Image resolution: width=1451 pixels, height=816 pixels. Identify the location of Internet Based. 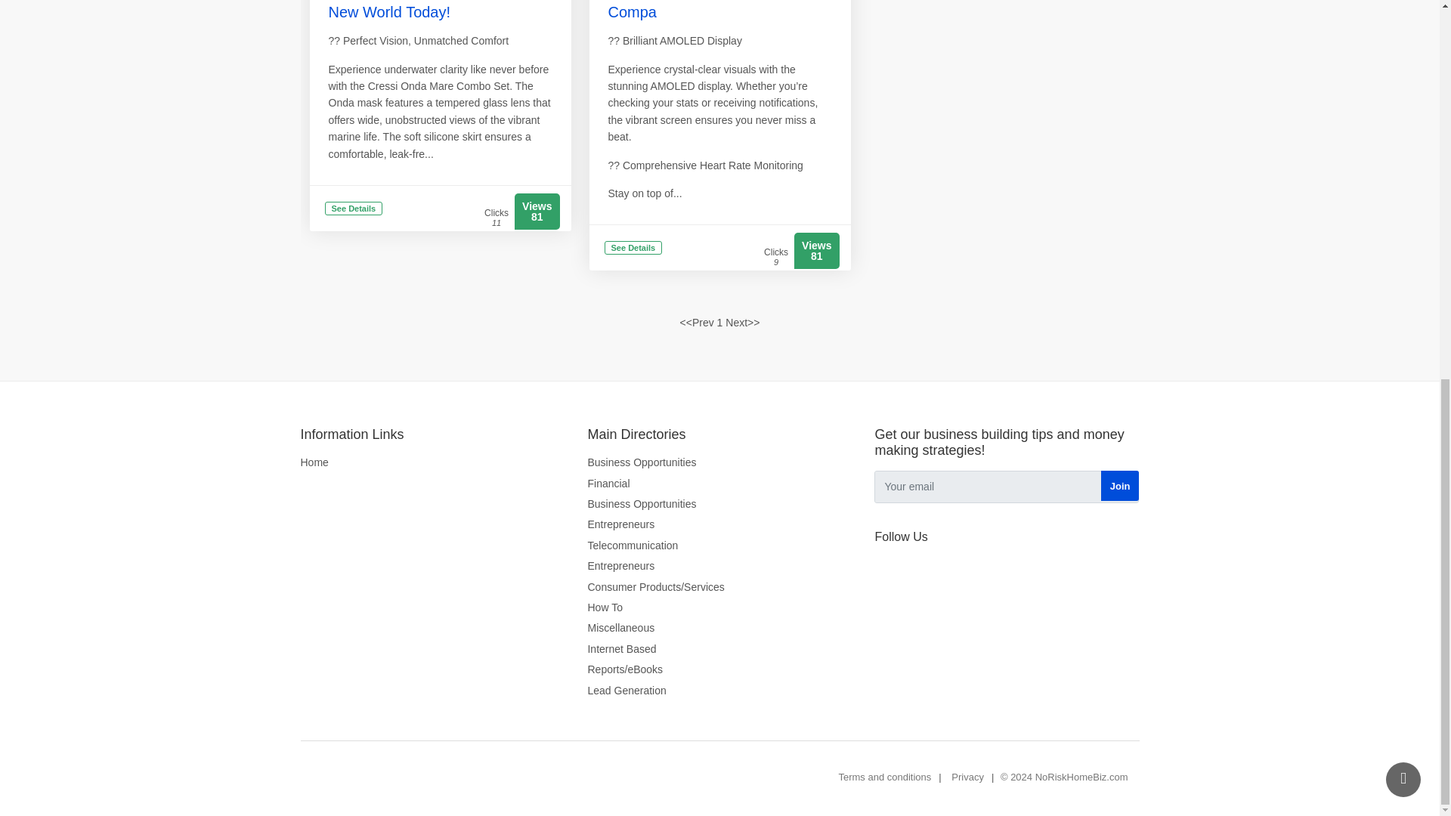
(621, 648).